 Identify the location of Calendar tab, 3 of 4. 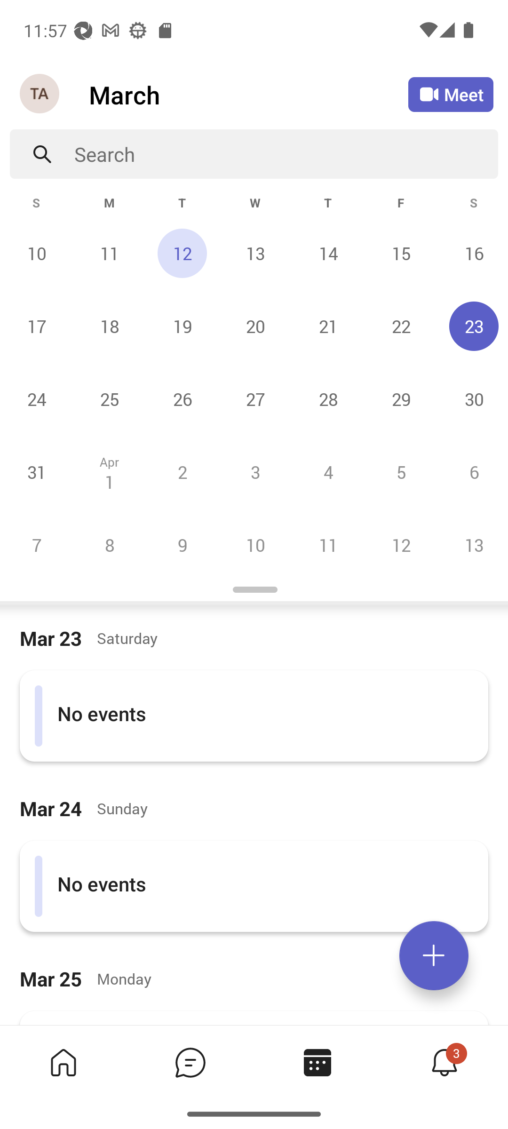
(317, 1062).